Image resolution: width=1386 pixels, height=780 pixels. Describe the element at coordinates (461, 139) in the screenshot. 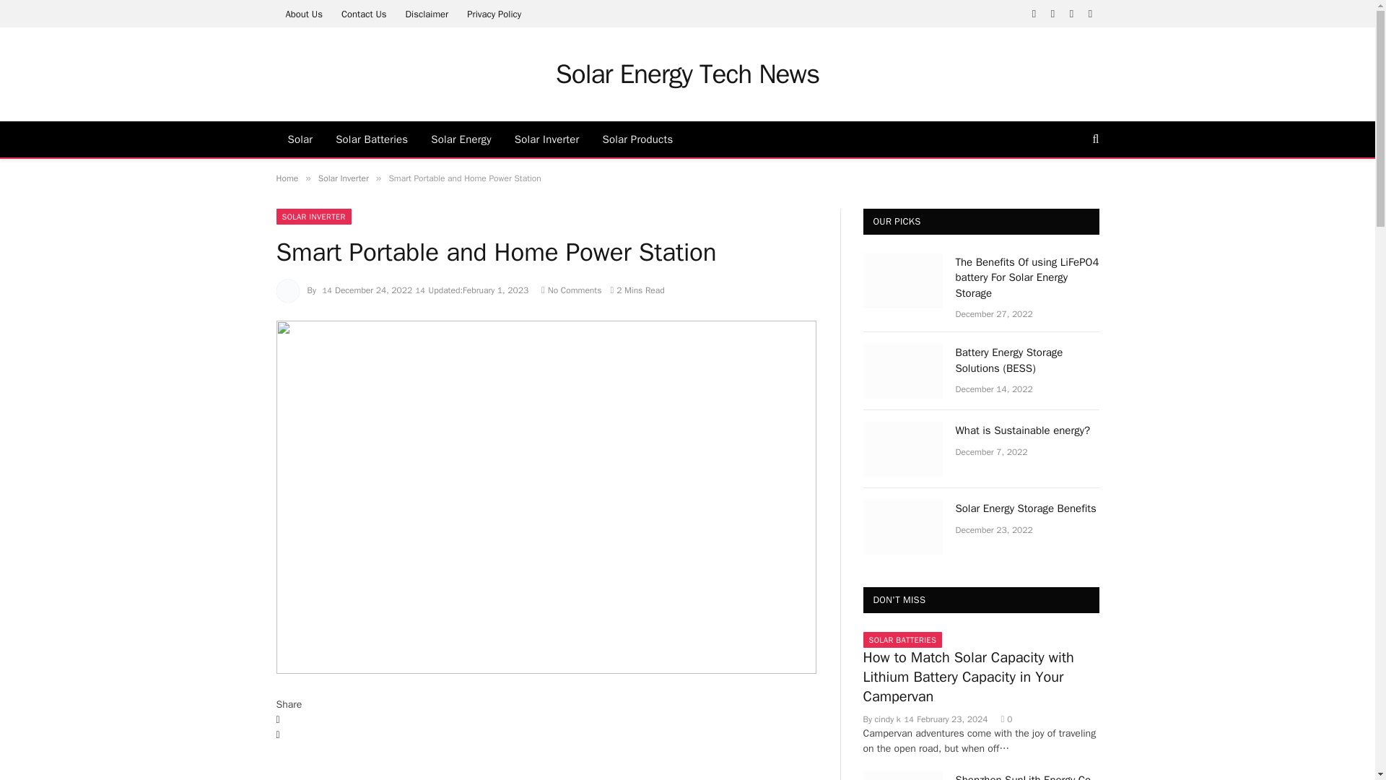

I see `Solar Energy` at that location.